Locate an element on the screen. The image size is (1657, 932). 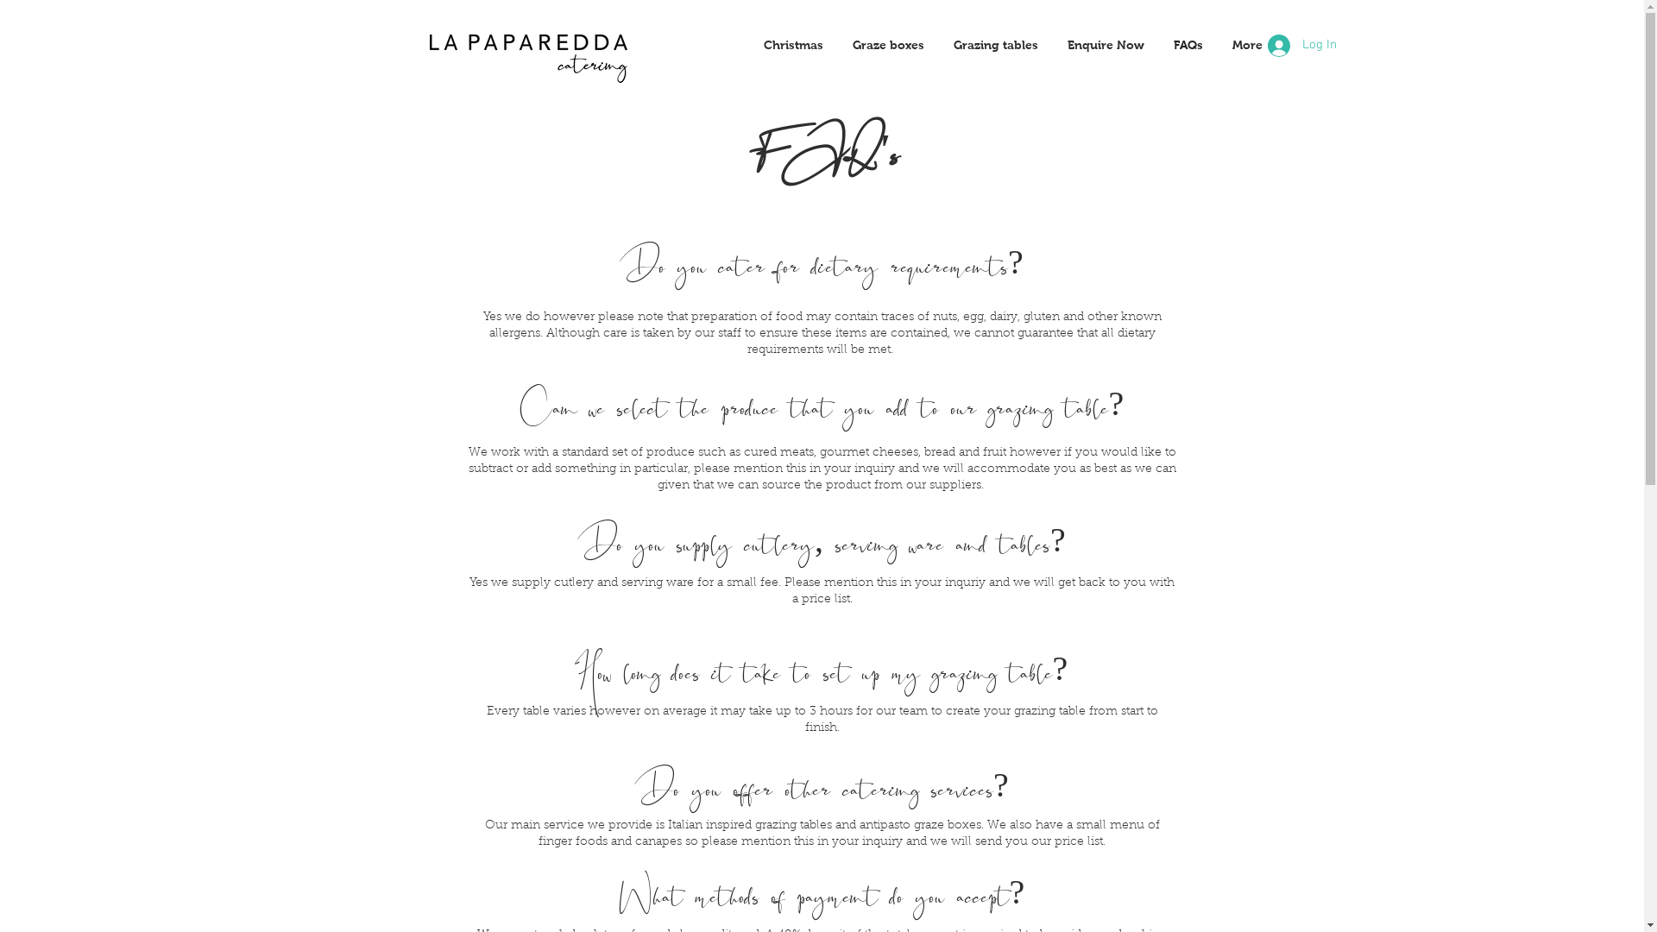
Enquire Now is located at coordinates (1106, 45).